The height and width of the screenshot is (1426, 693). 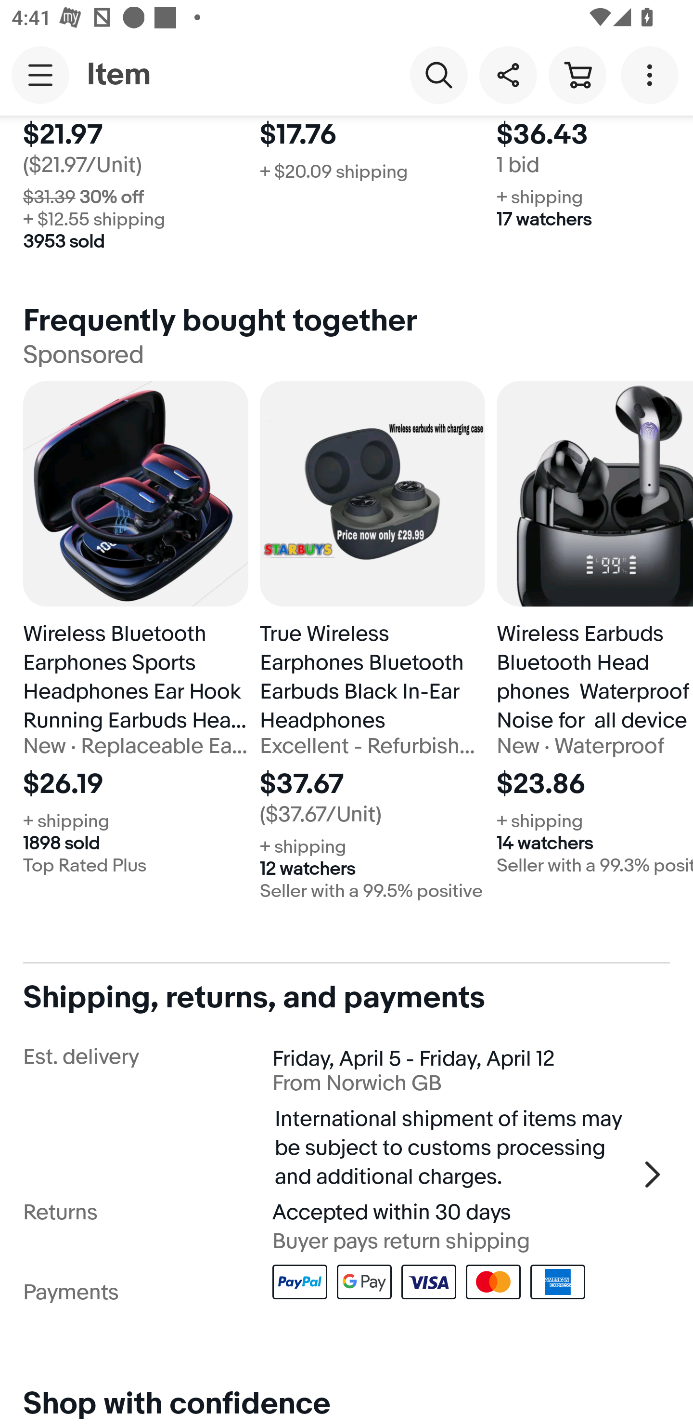 What do you see at coordinates (372, 192) in the screenshot?
I see `$17.76 + $20.09 shipping + $20.09 shipping` at bounding box center [372, 192].